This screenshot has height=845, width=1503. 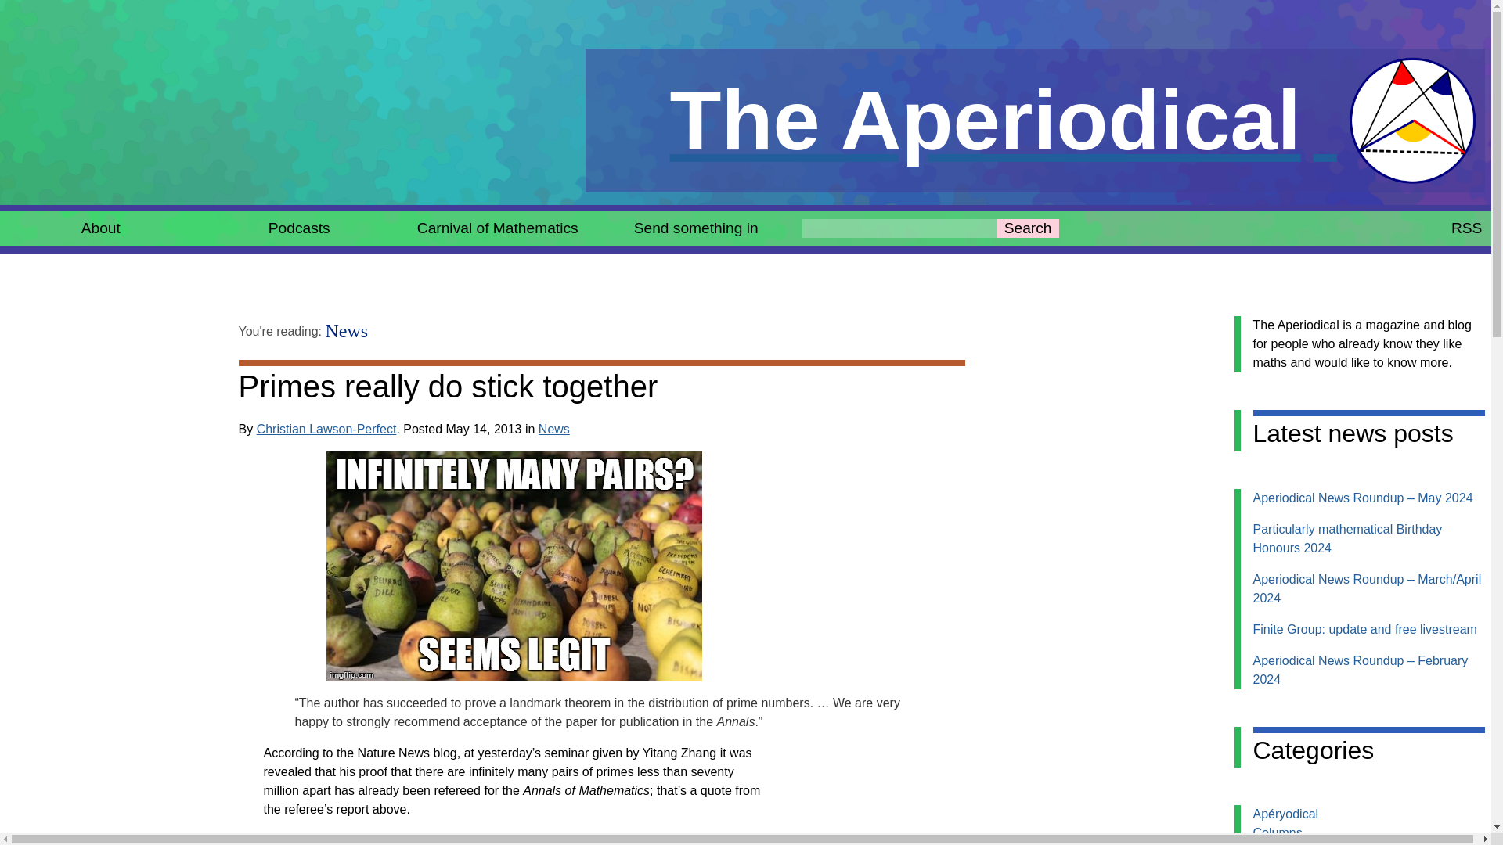 What do you see at coordinates (299, 228) in the screenshot?
I see `Podcasts` at bounding box center [299, 228].